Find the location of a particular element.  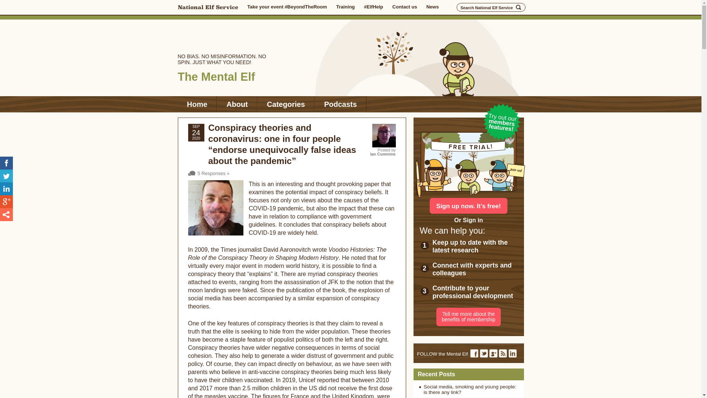

Search is located at coordinates (518, 7).